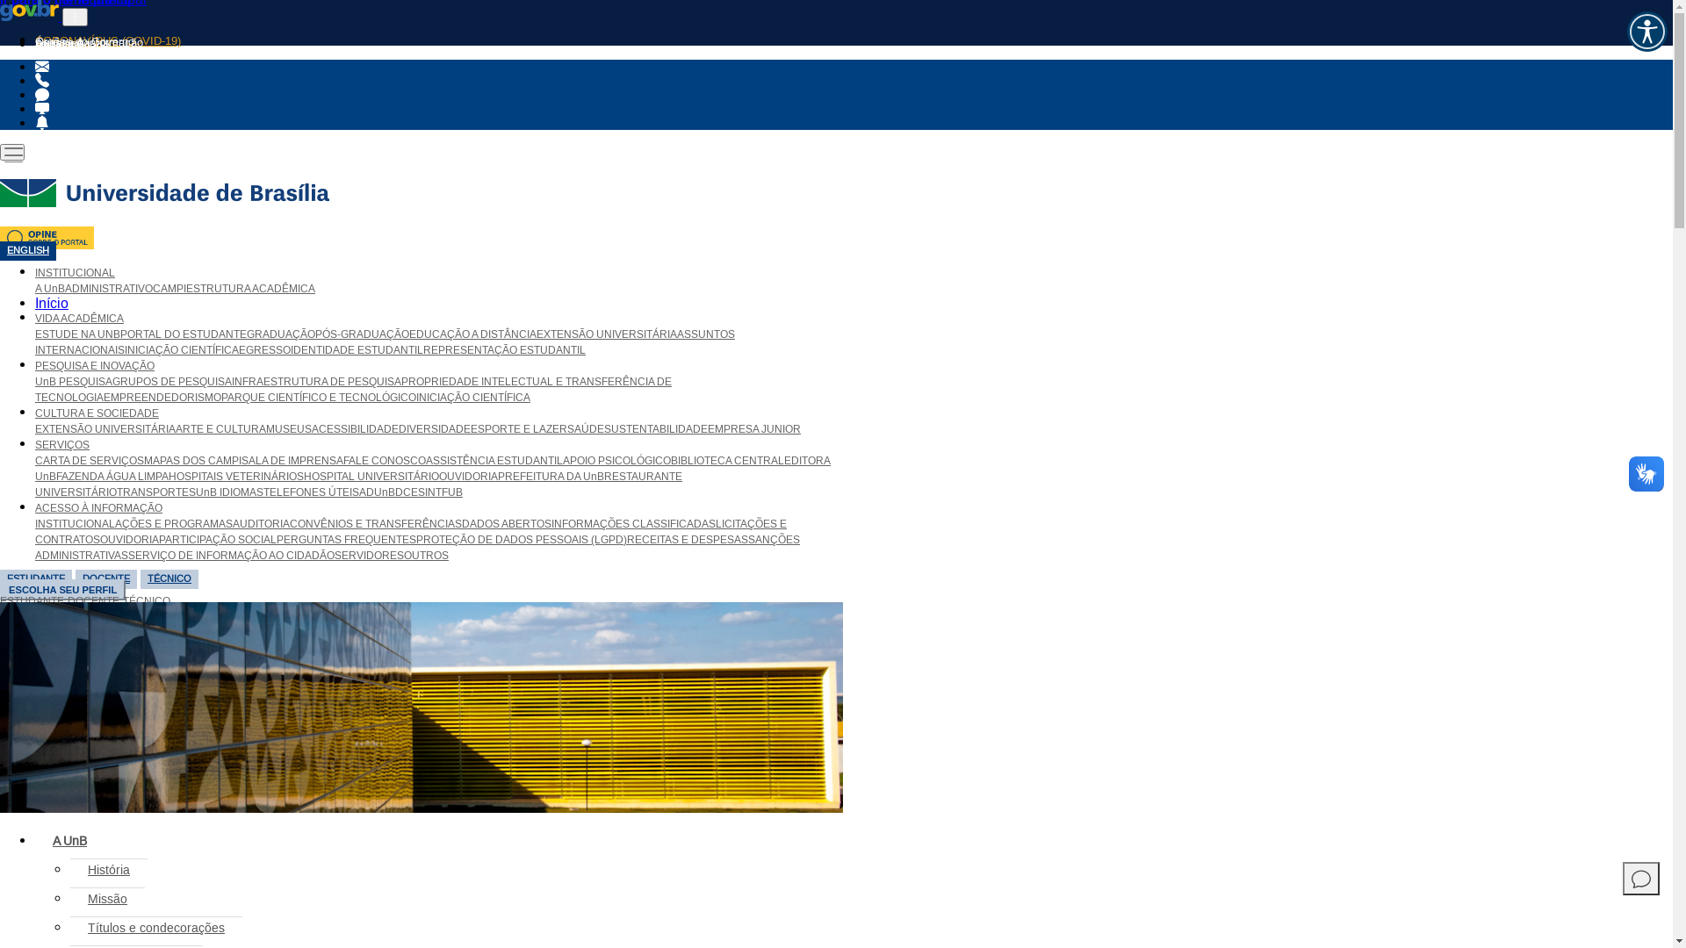 The height and width of the screenshot is (948, 1686). Describe the element at coordinates (172, 383) in the screenshot. I see `GRUPOS DE PESQUISA` at that location.